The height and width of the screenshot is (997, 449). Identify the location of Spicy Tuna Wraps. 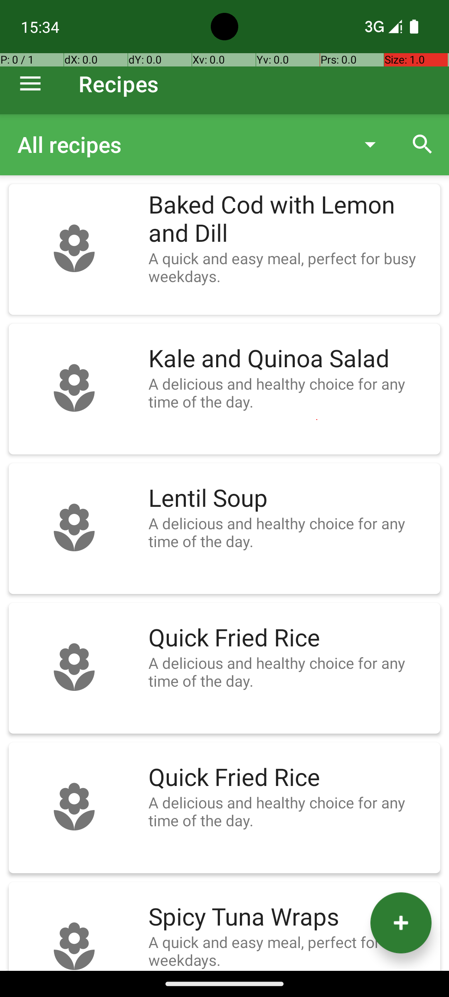
(290, 917).